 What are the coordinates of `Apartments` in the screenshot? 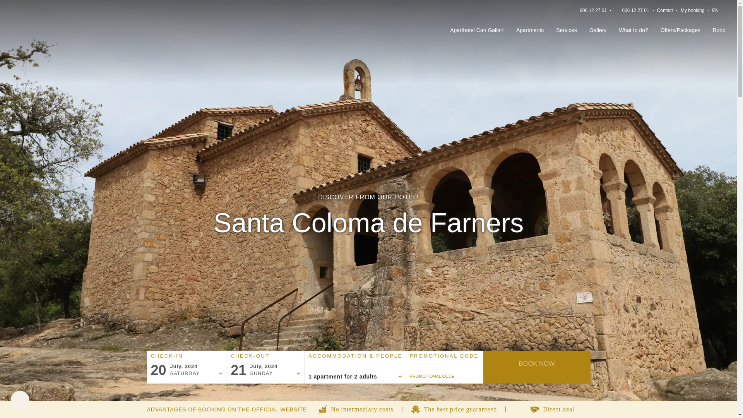 It's located at (530, 30).